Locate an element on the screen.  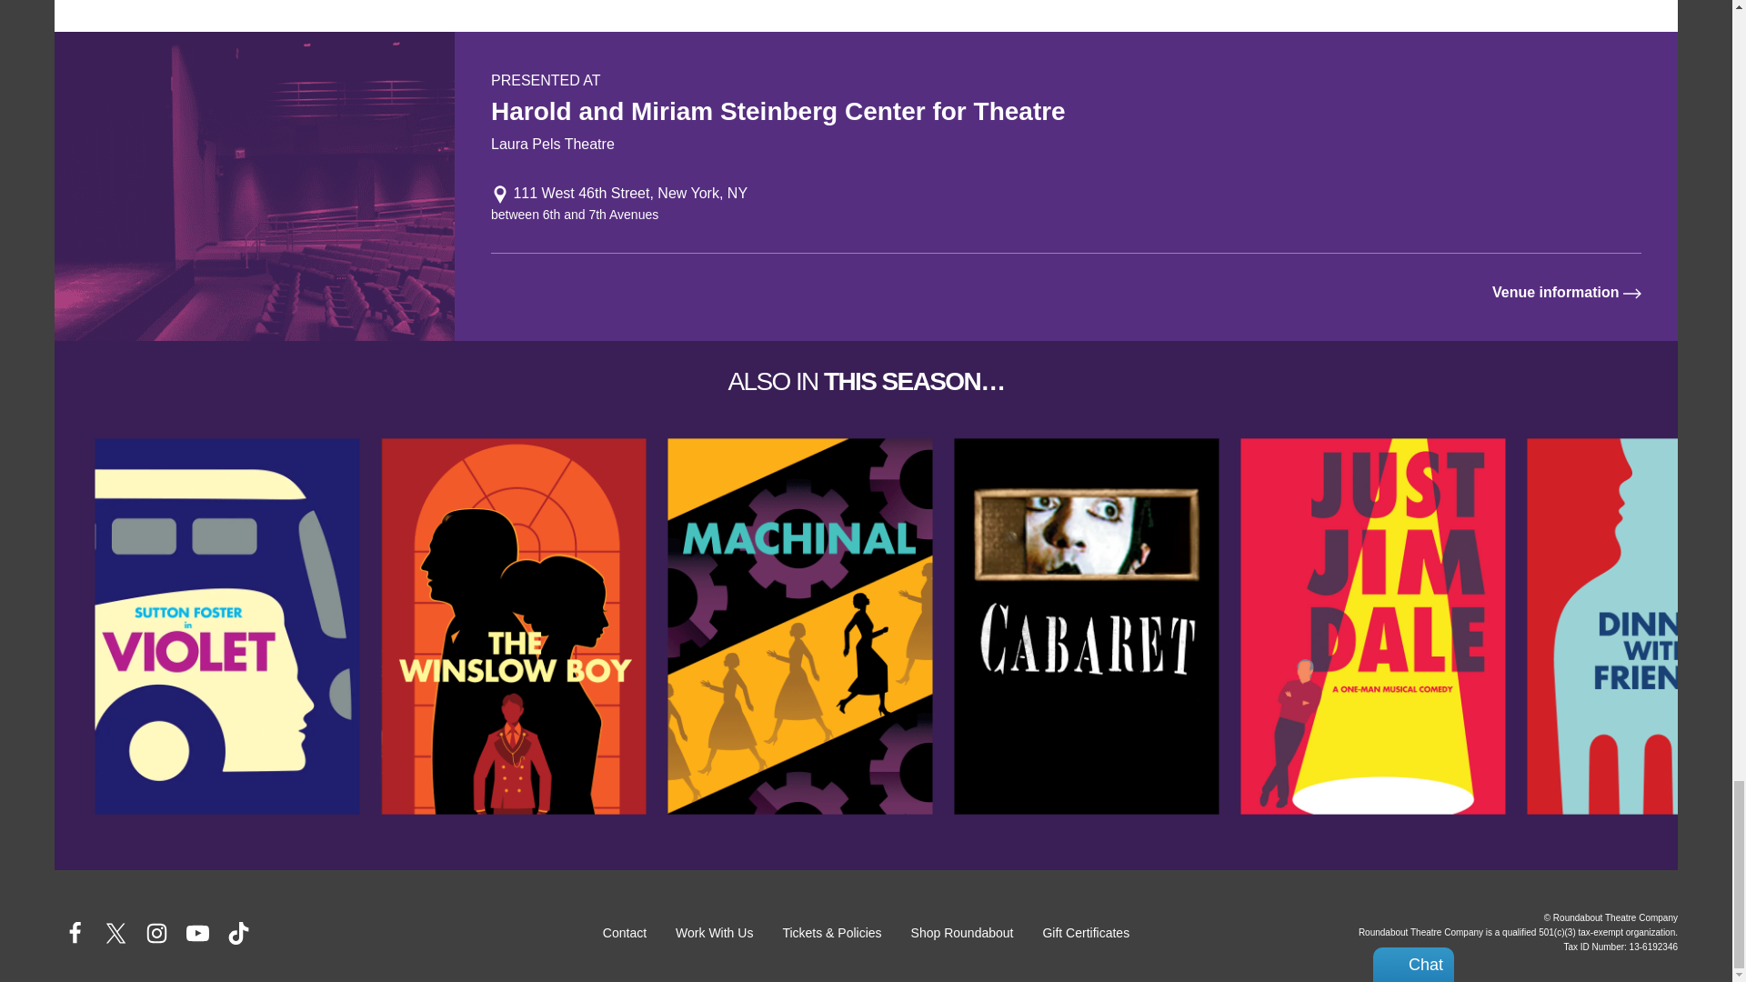
VIOLET is located at coordinates (226, 626).